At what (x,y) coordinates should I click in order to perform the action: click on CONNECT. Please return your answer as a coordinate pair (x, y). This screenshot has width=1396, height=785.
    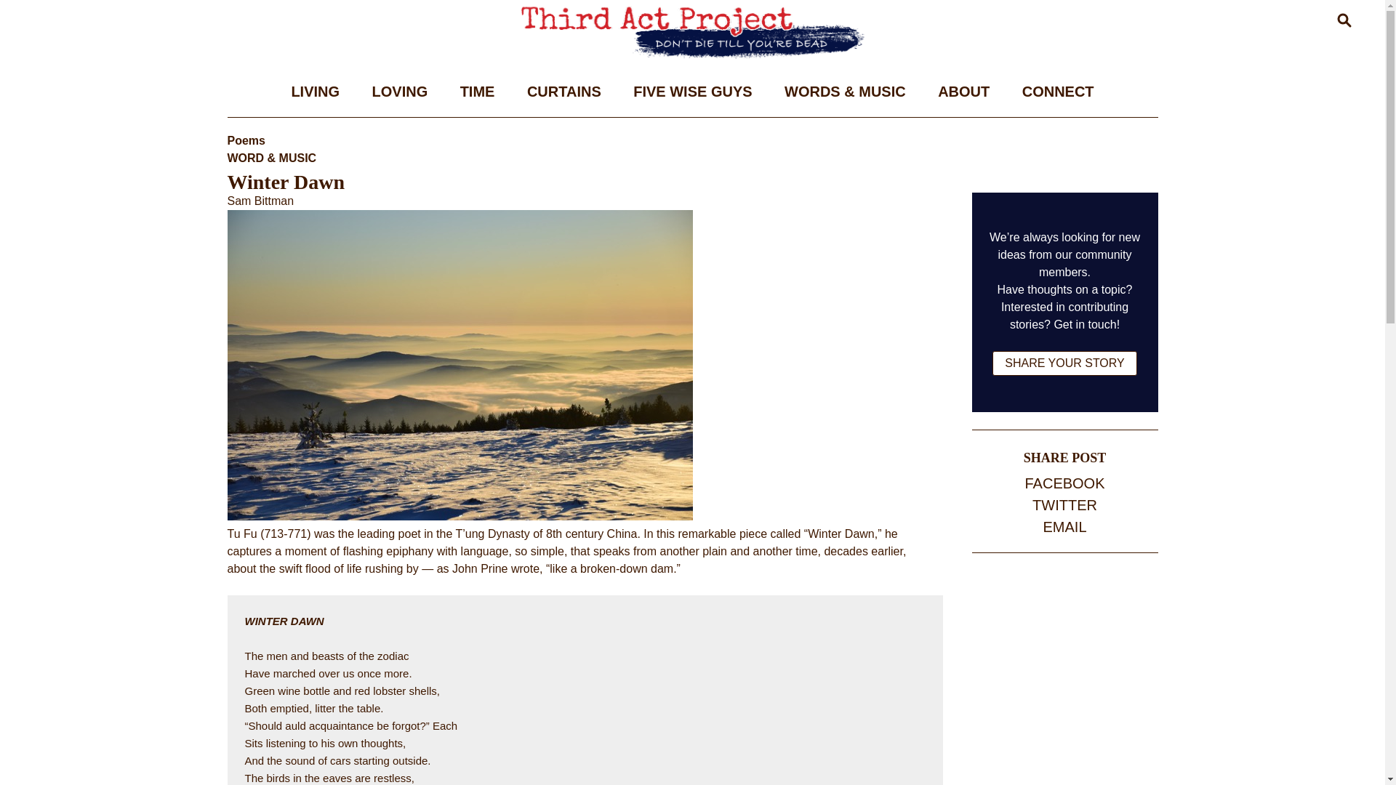
    Looking at the image, I should click on (1058, 91).